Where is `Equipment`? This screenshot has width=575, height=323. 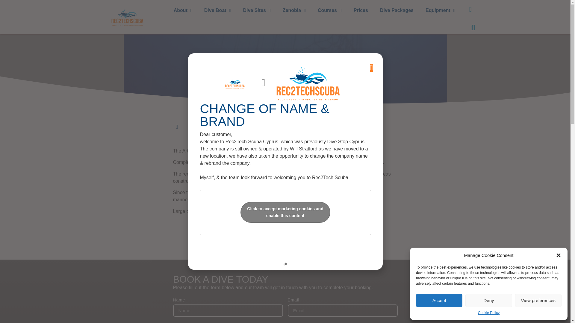 Equipment is located at coordinates (440, 10).